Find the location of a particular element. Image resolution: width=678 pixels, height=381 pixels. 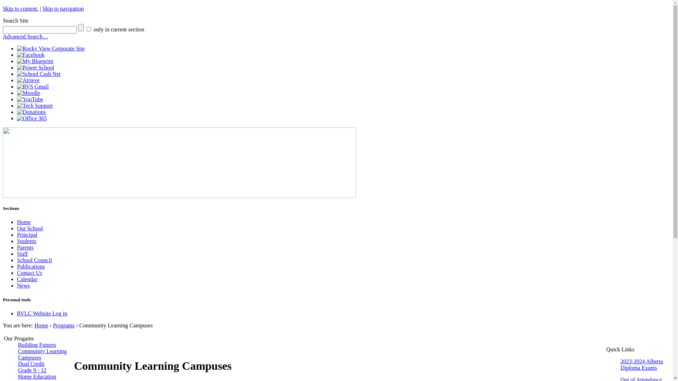

News is located at coordinates (23, 286).